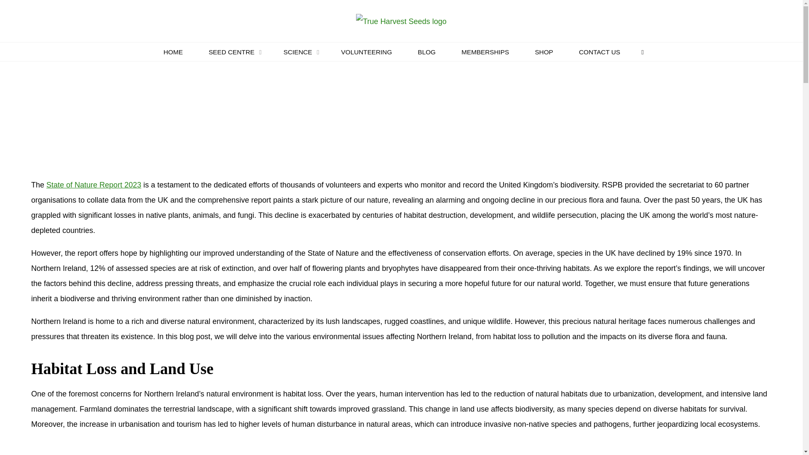 Image resolution: width=809 pixels, height=455 pixels. I want to click on MEMBERSHIPS, so click(485, 52).